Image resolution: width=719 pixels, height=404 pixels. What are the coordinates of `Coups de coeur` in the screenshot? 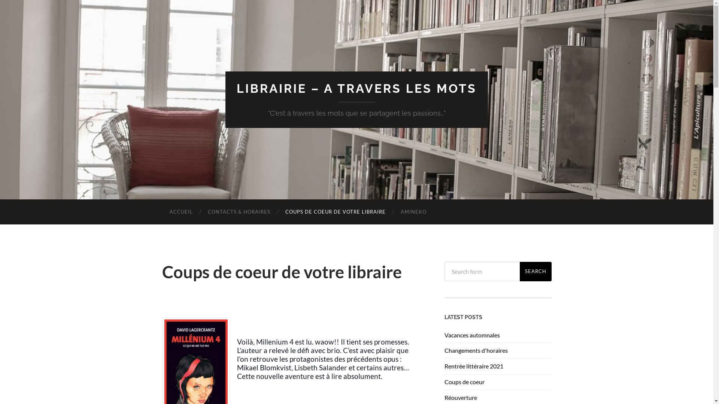 It's located at (464, 382).